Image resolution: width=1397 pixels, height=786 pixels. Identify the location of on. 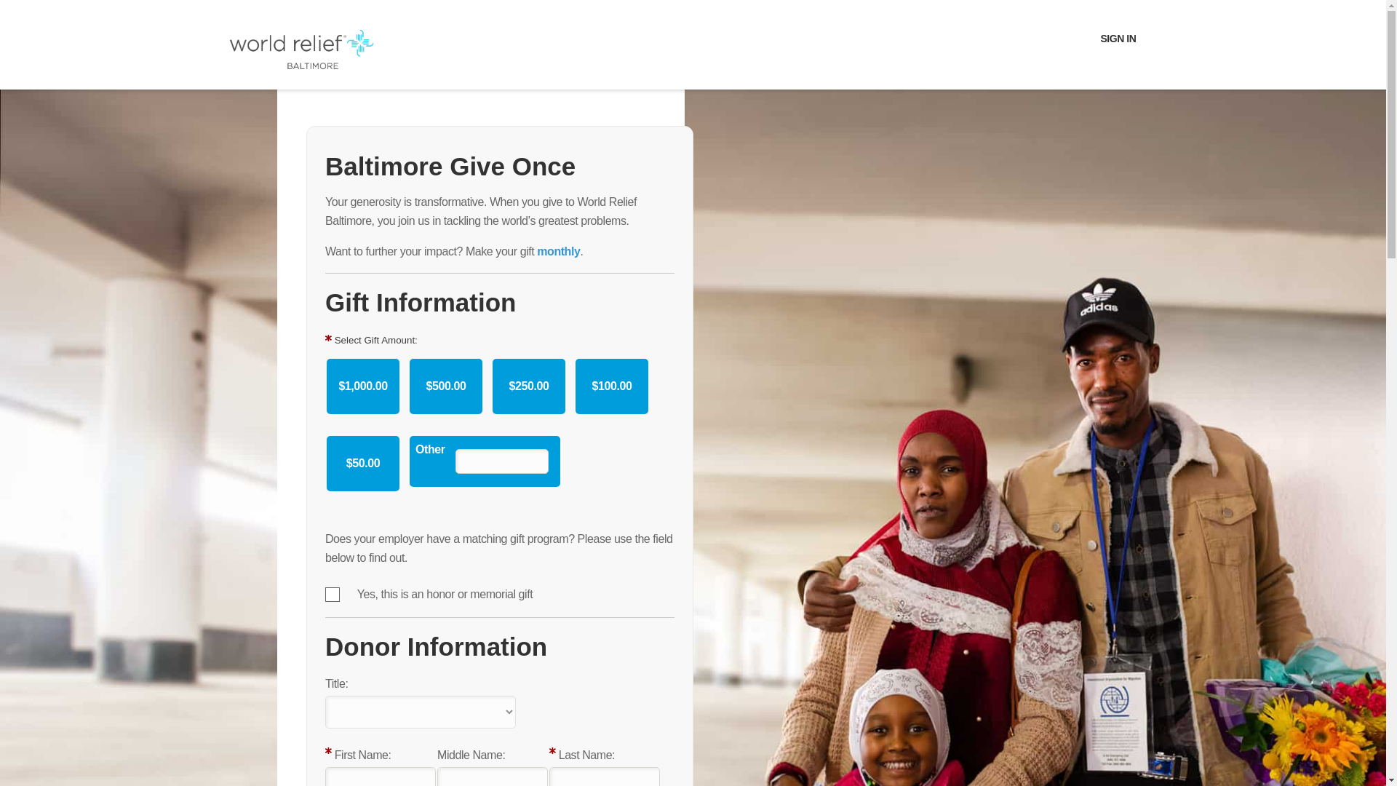
(332, 594).